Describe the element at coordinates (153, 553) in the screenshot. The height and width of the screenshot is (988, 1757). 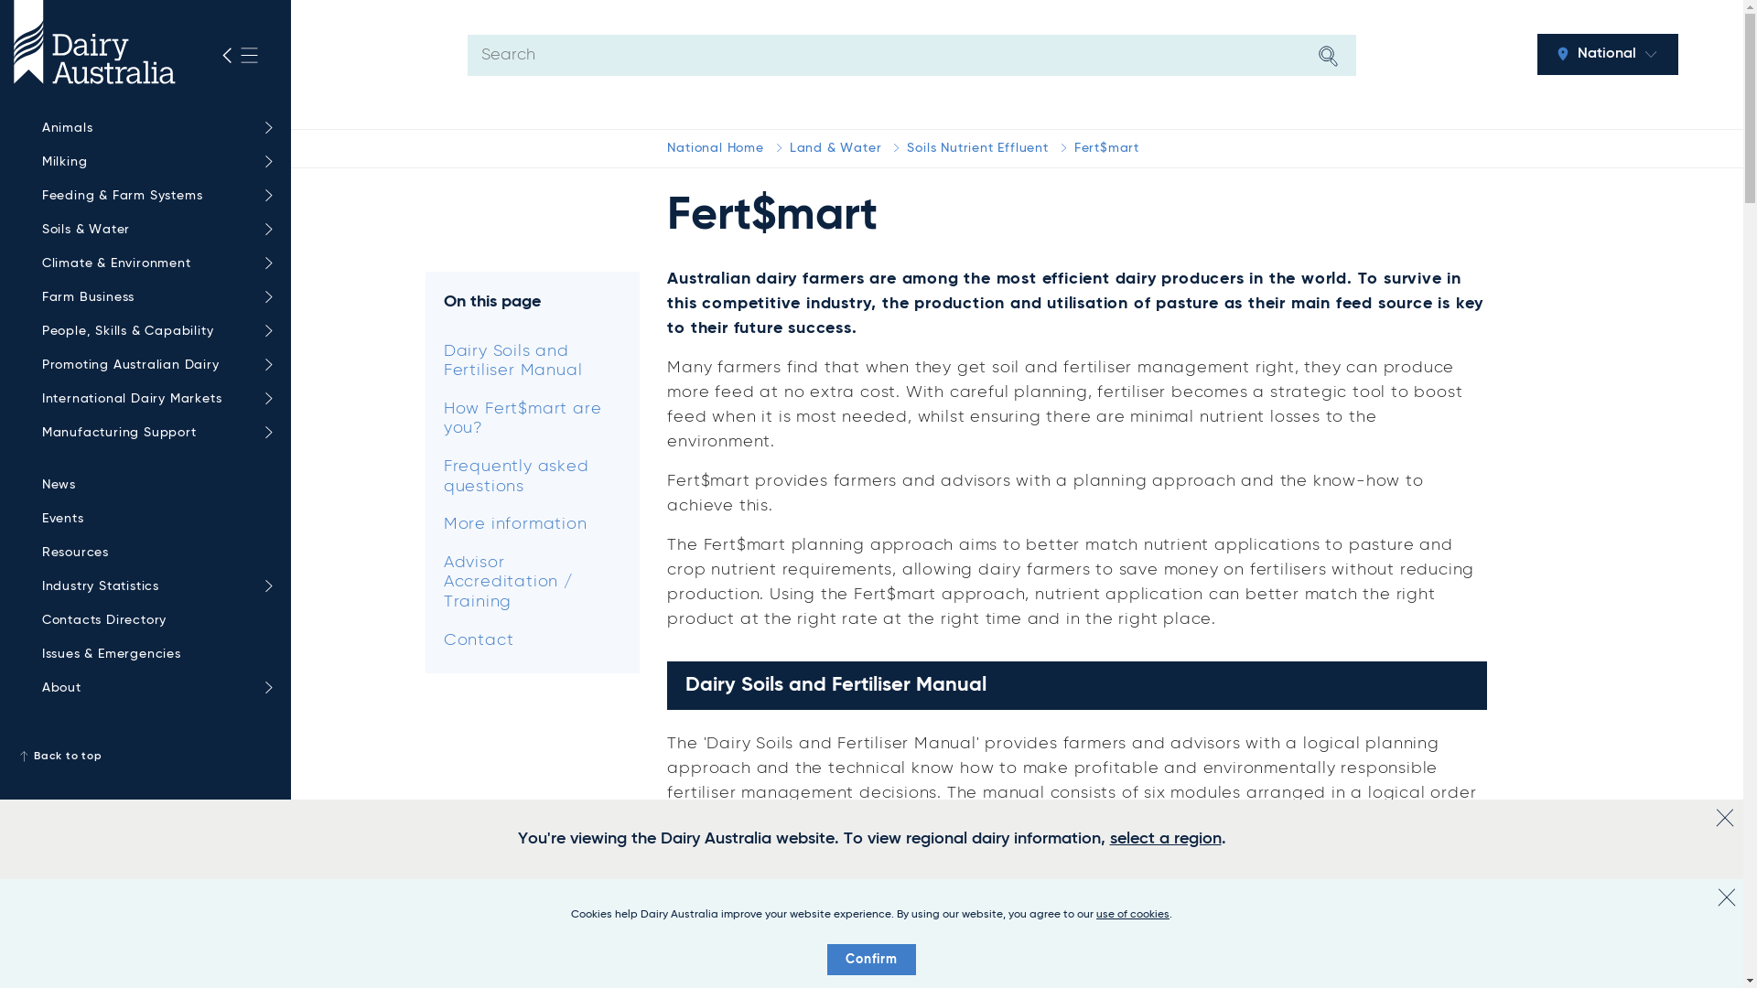
I see `Resources` at that location.